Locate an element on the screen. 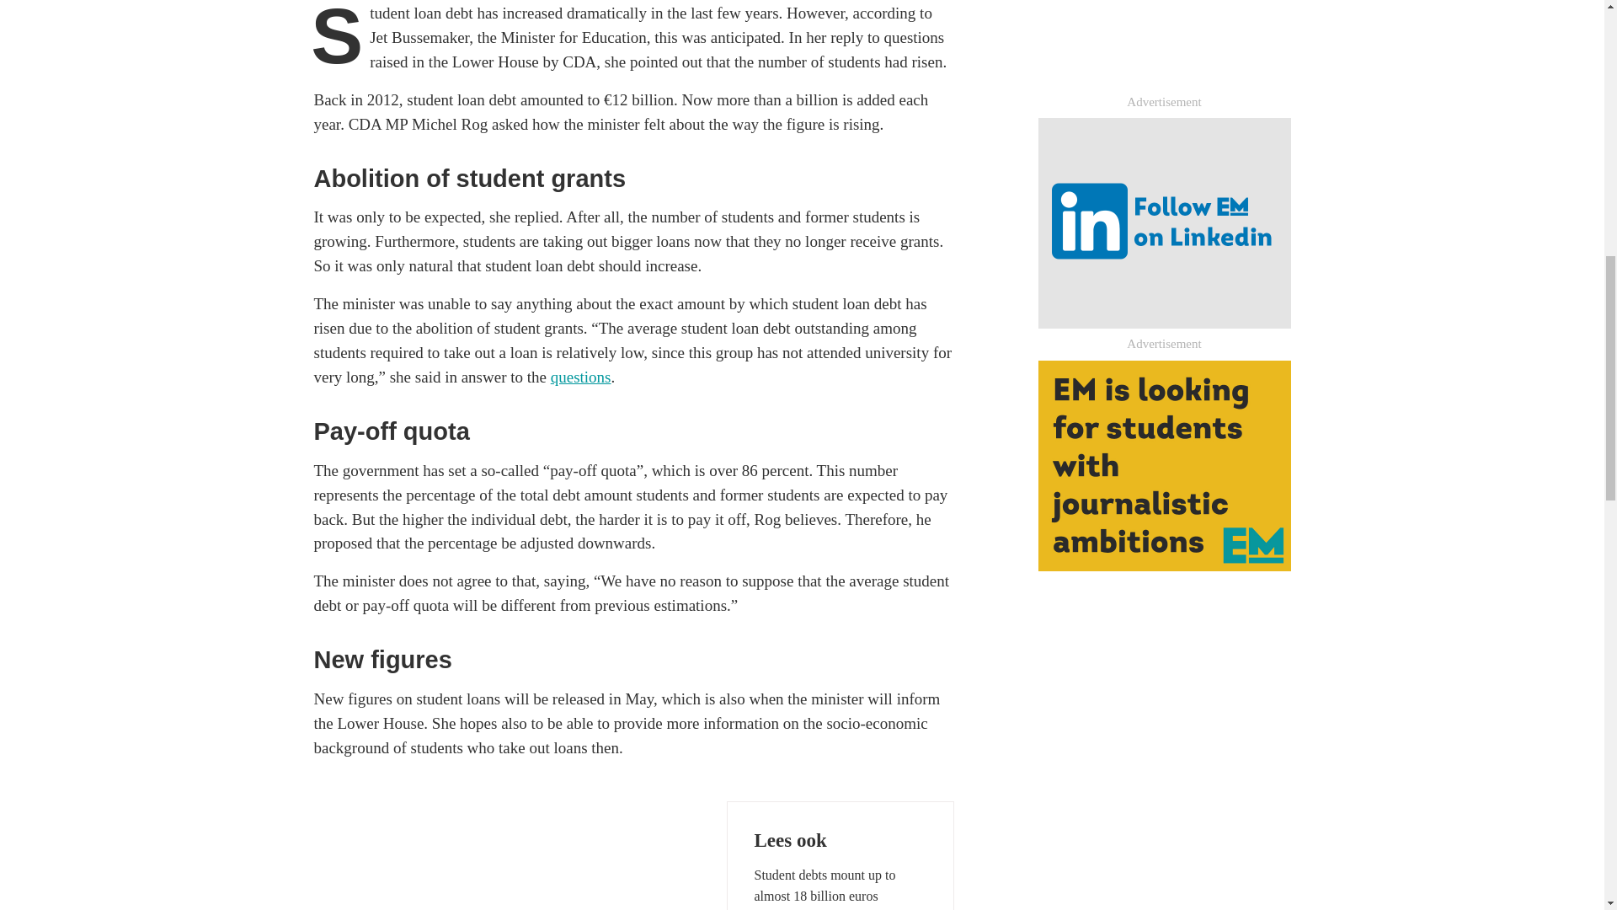 The width and height of the screenshot is (1617, 910). questions is located at coordinates (581, 377).